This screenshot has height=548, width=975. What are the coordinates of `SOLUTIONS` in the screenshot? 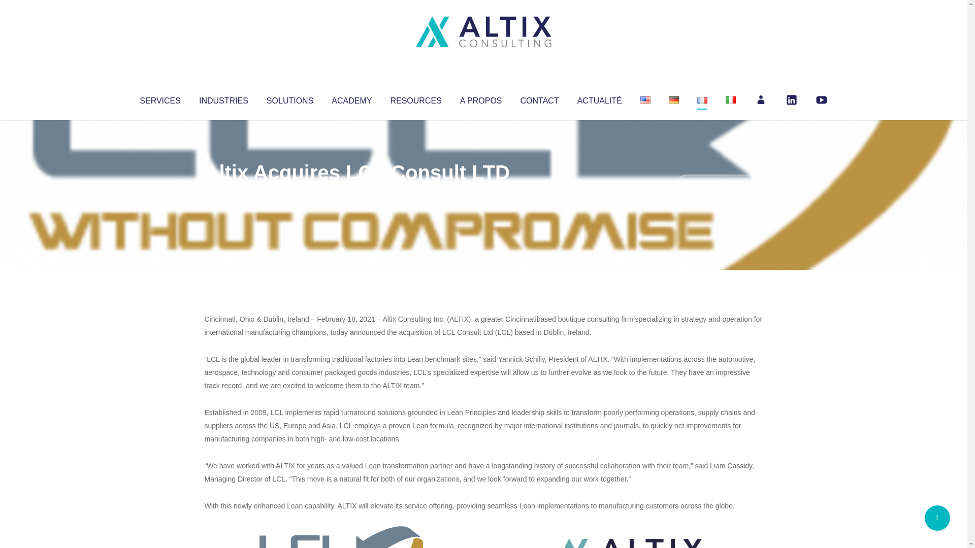 It's located at (289, 98).